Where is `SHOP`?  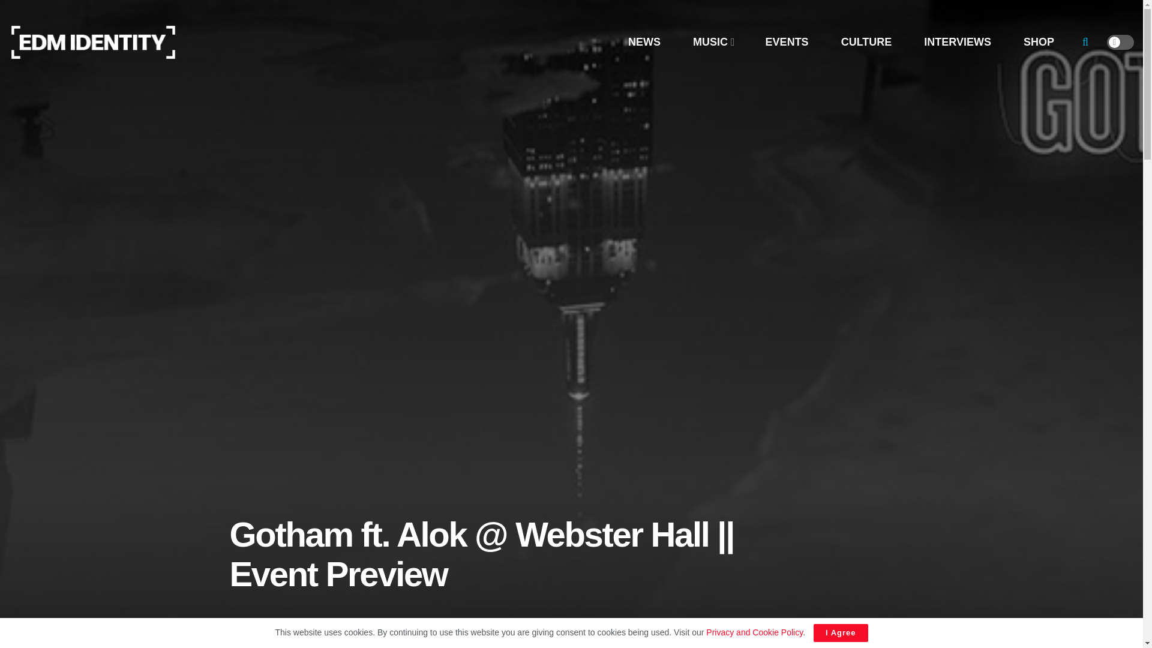 SHOP is located at coordinates (1038, 42).